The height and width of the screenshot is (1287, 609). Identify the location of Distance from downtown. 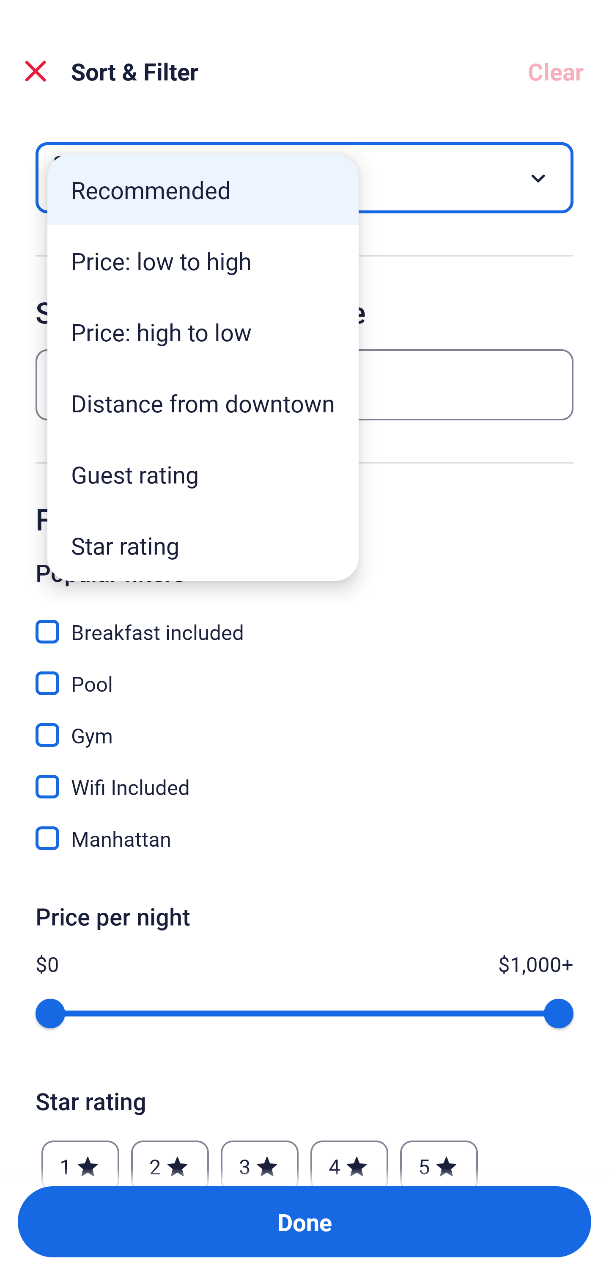
(203, 403).